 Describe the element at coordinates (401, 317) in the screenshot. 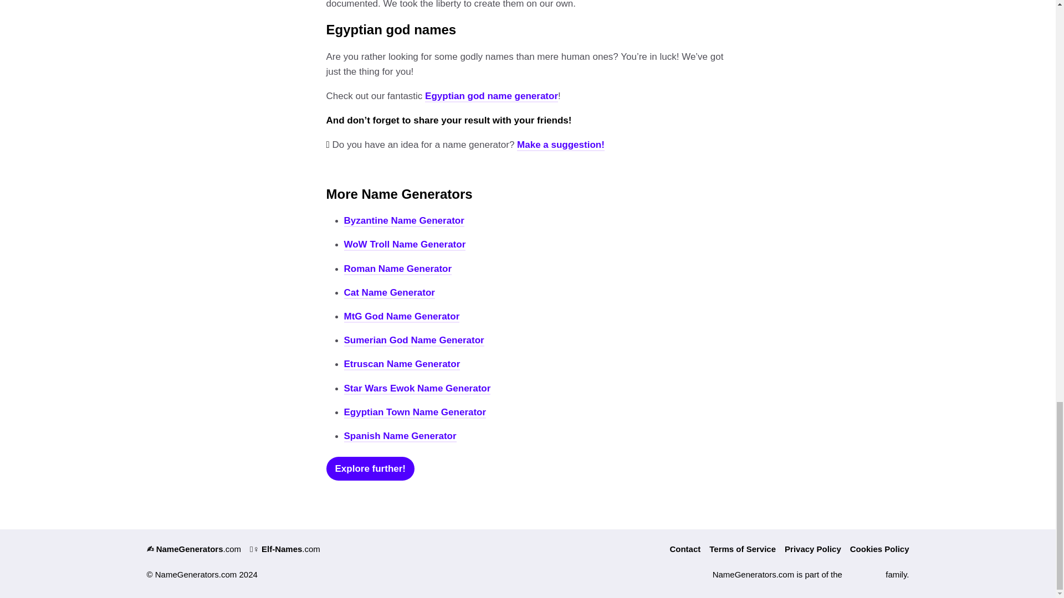

I see `MtG God Name Generator` at that location.